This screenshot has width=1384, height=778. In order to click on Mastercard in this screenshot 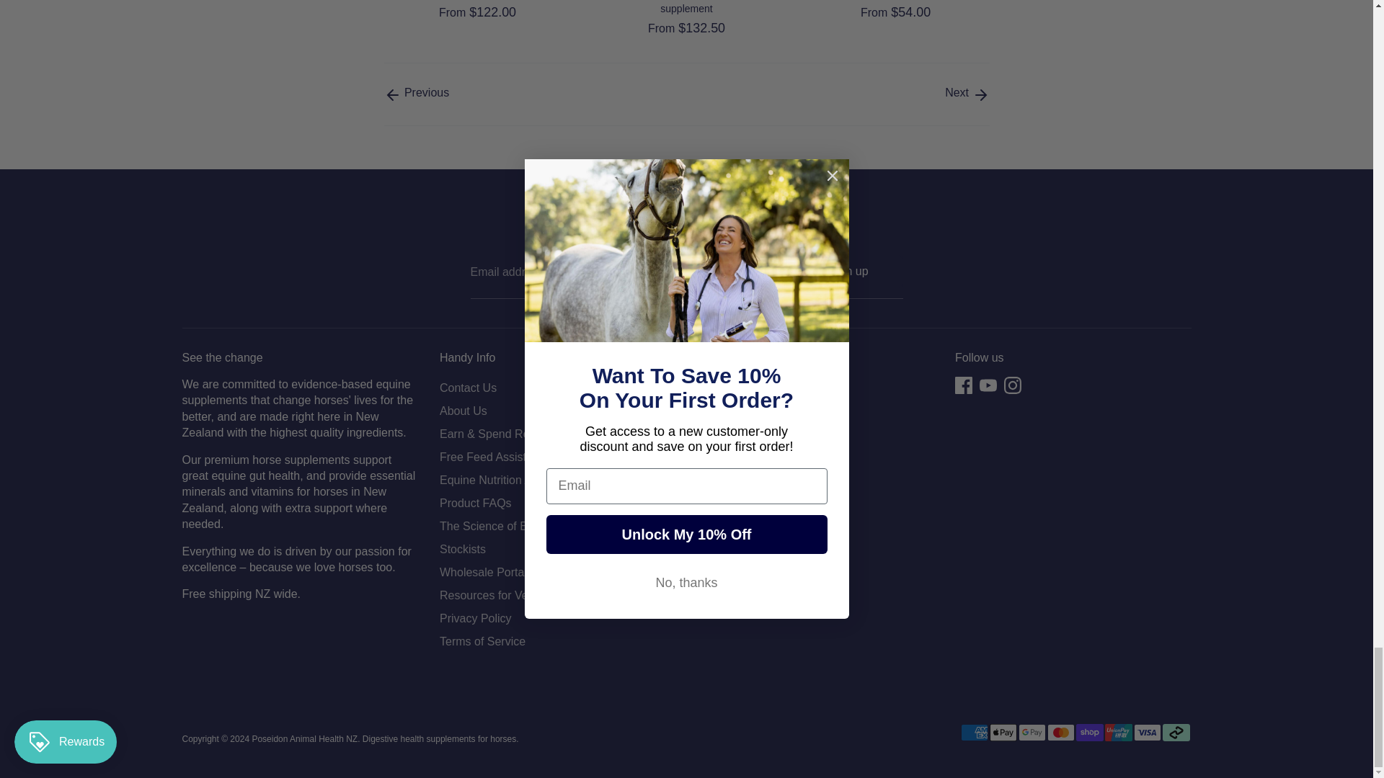, I will do `click(1060, 733)`.